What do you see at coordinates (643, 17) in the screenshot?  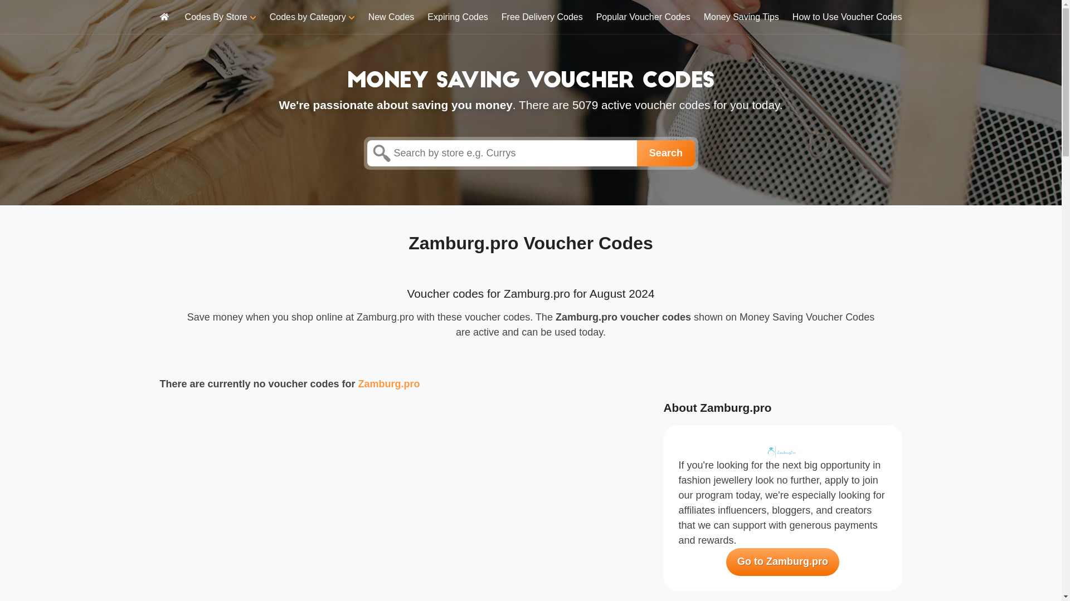 I see `Popular Voucher Codes` at bounding box center [643, 17].